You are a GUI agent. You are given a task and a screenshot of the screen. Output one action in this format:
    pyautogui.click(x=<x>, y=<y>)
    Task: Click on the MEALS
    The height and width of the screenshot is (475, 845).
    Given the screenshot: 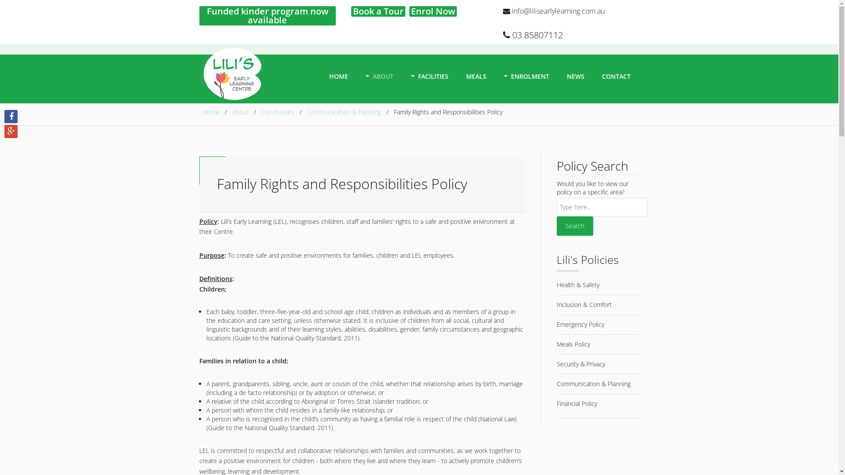 What is the action you would take?
    pyautogui.click(x=476, y=74)
    